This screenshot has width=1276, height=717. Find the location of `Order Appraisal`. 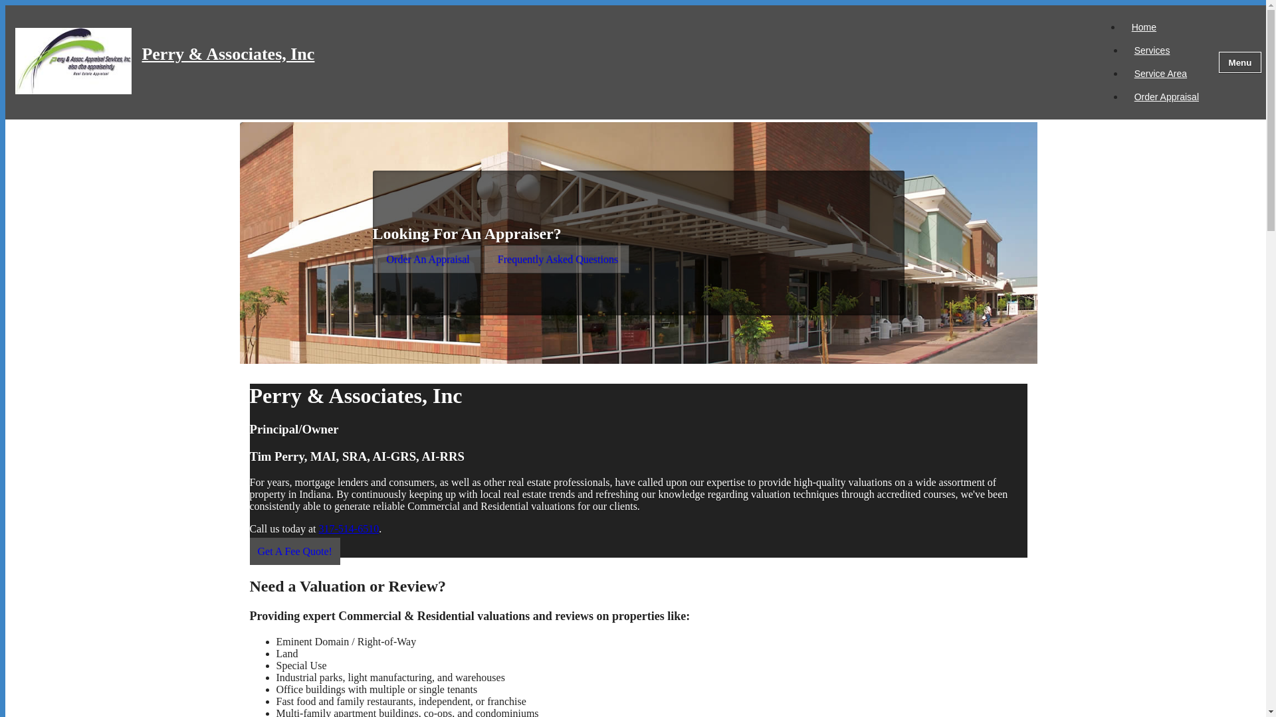

Order Appraisal is located at coordinates (1166, 96).